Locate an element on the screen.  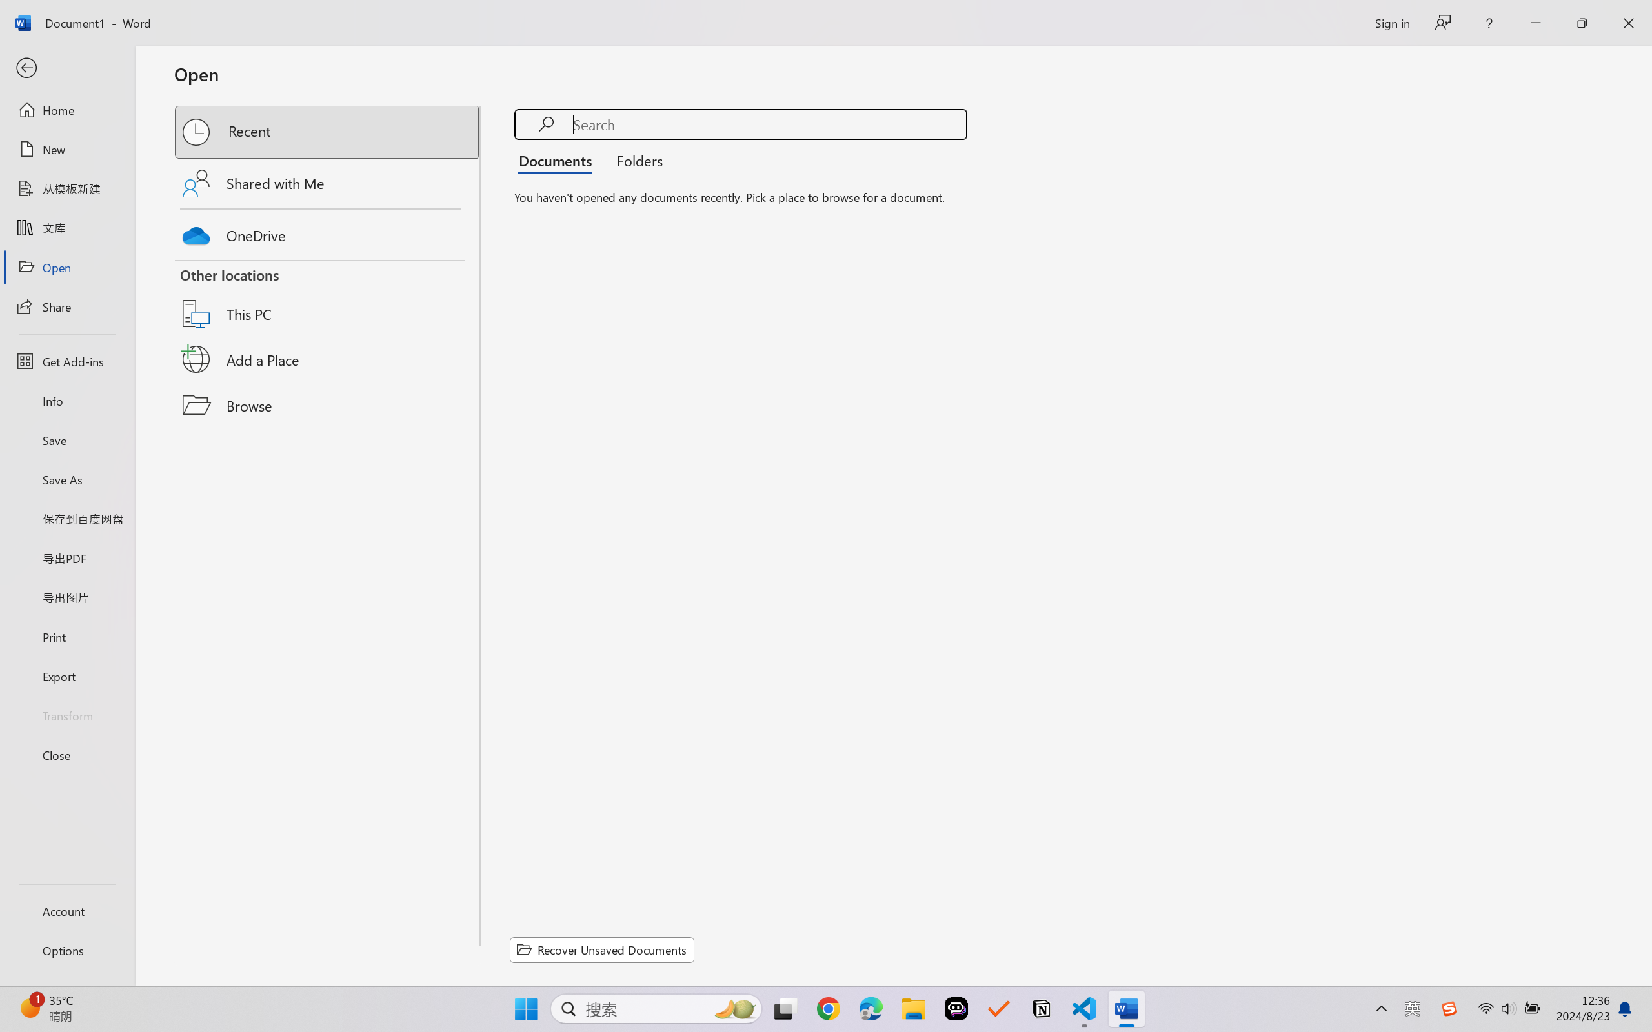
Transform is located at coordinates (67, 715).